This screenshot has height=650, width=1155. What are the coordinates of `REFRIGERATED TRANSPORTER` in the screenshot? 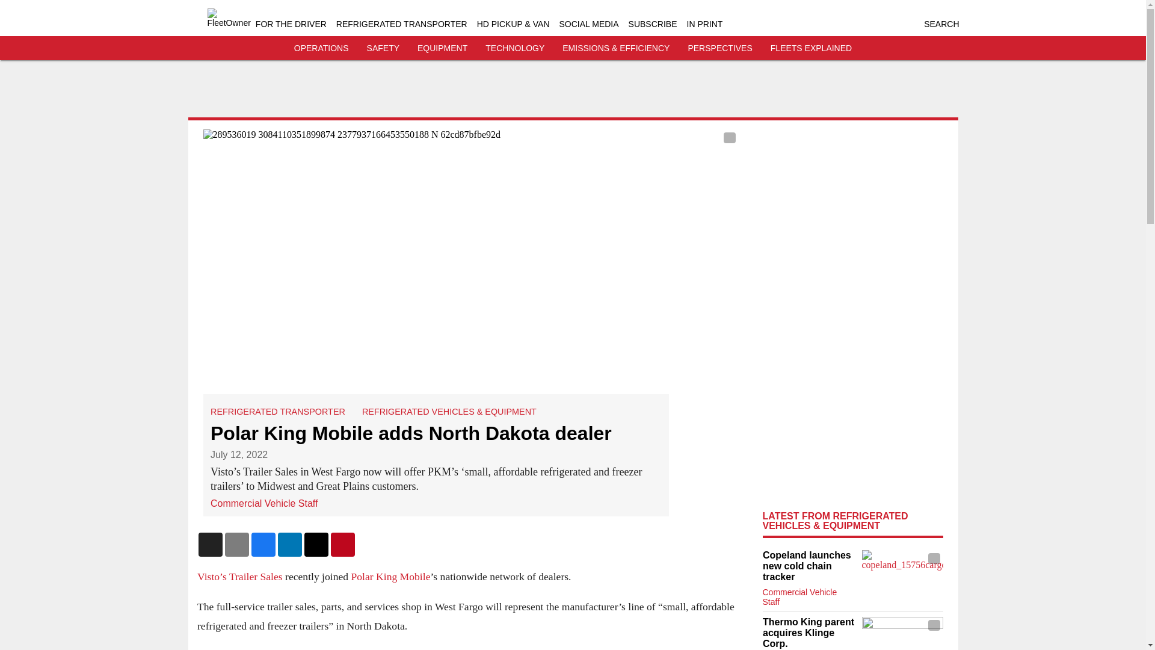 It's located at (402, 24).